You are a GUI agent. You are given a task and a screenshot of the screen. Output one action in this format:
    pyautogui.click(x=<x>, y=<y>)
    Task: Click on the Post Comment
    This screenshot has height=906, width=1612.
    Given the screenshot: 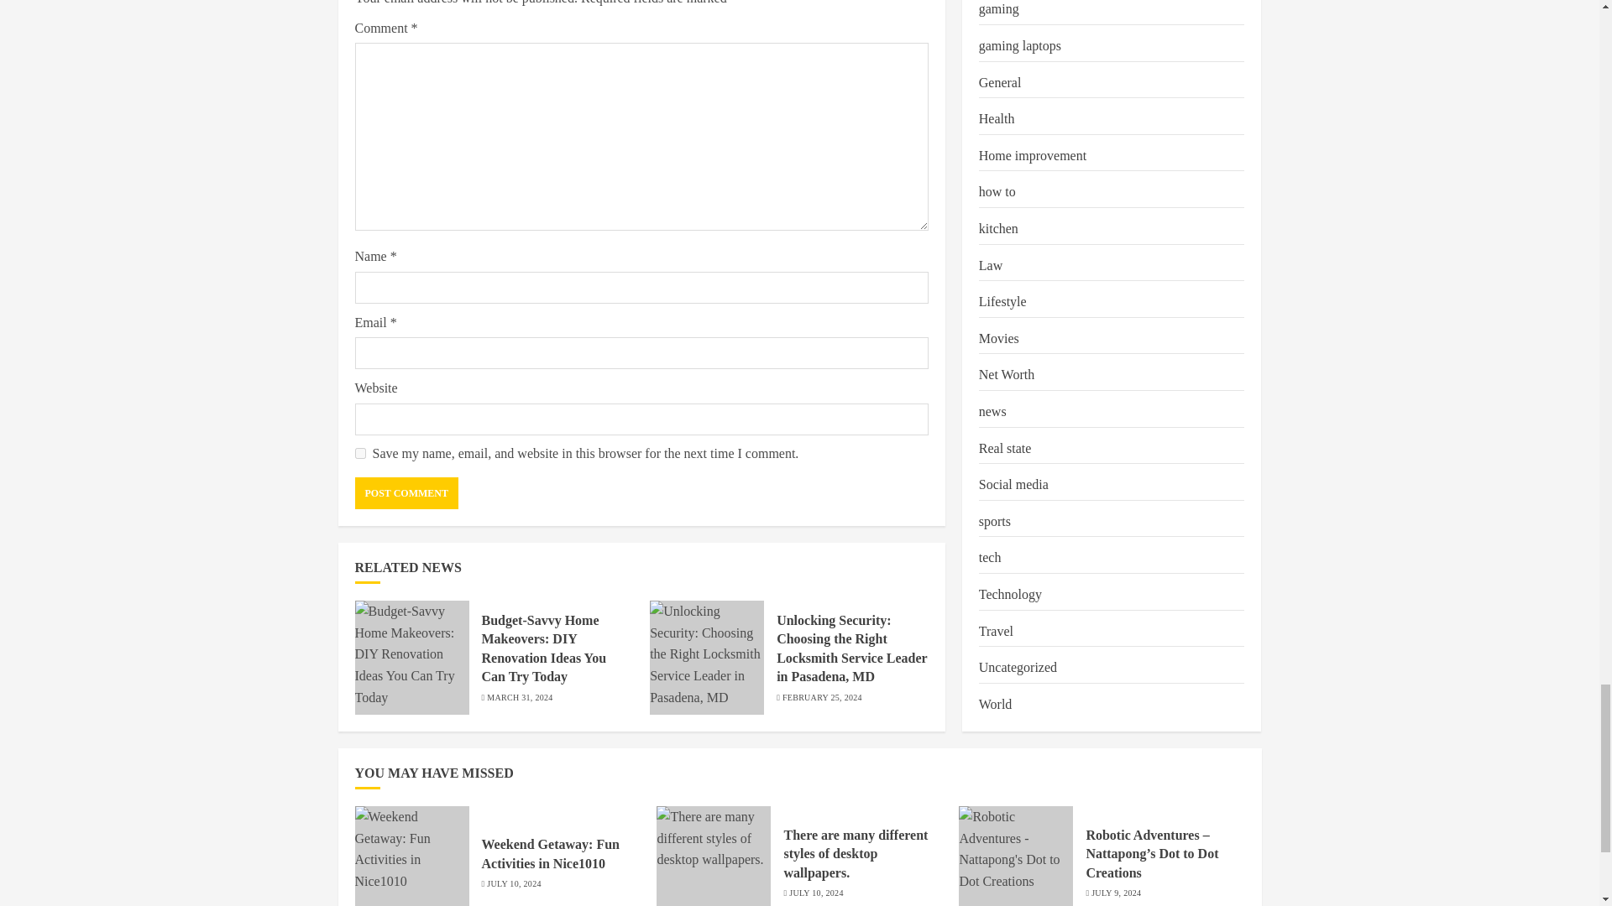 What is the action you would take?
    pyautogui.click(x=406, y=493)
    